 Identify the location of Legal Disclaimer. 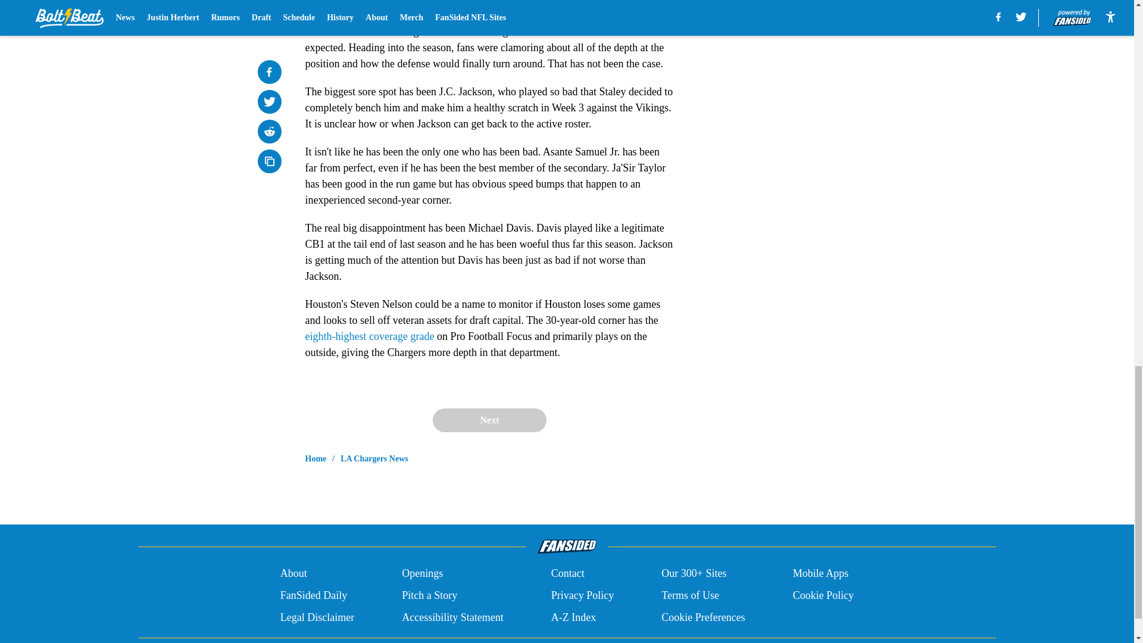
(317, 617).